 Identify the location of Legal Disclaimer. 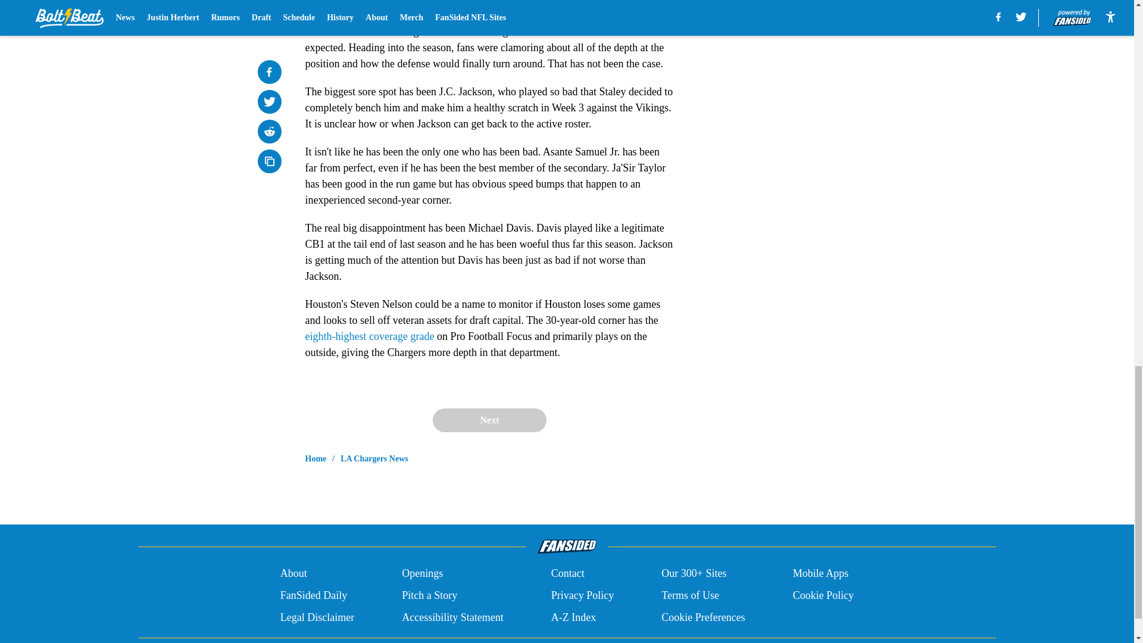
(317, 617).